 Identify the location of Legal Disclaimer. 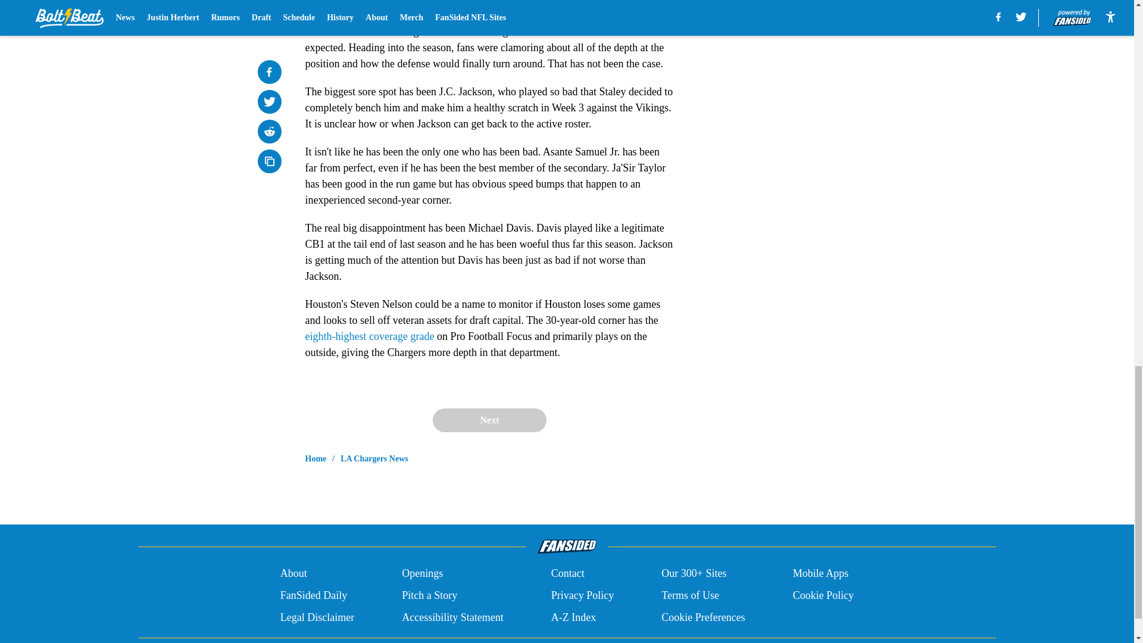
(317, 617).